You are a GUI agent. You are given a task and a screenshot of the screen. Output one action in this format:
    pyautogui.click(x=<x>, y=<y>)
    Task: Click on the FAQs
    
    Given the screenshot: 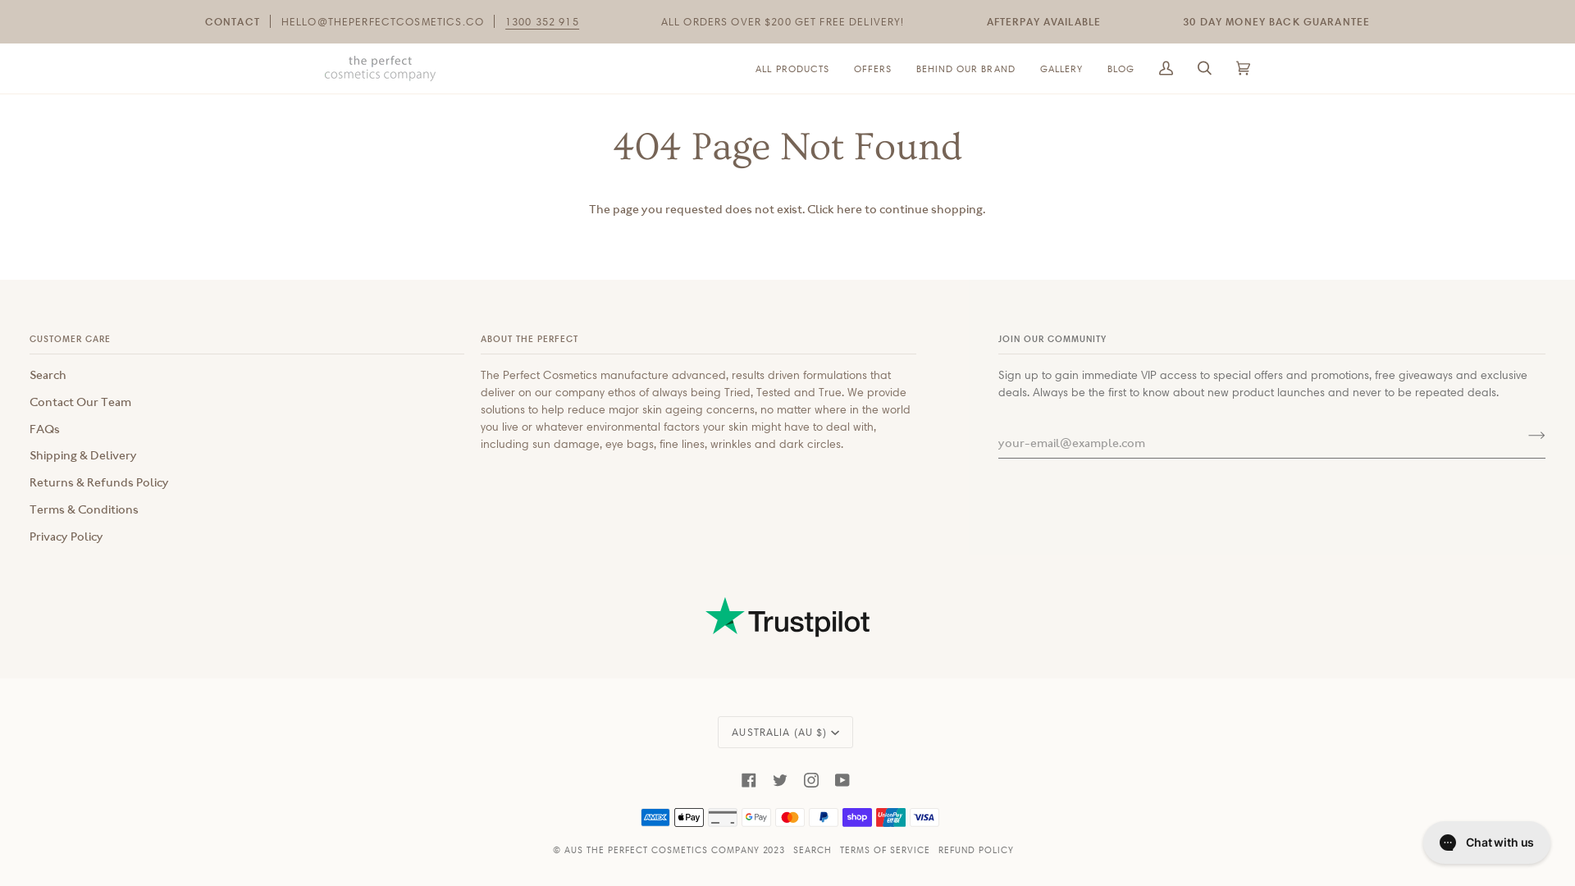 What is the action you would take?
    pyautogui.click(x=44, y=429)
    